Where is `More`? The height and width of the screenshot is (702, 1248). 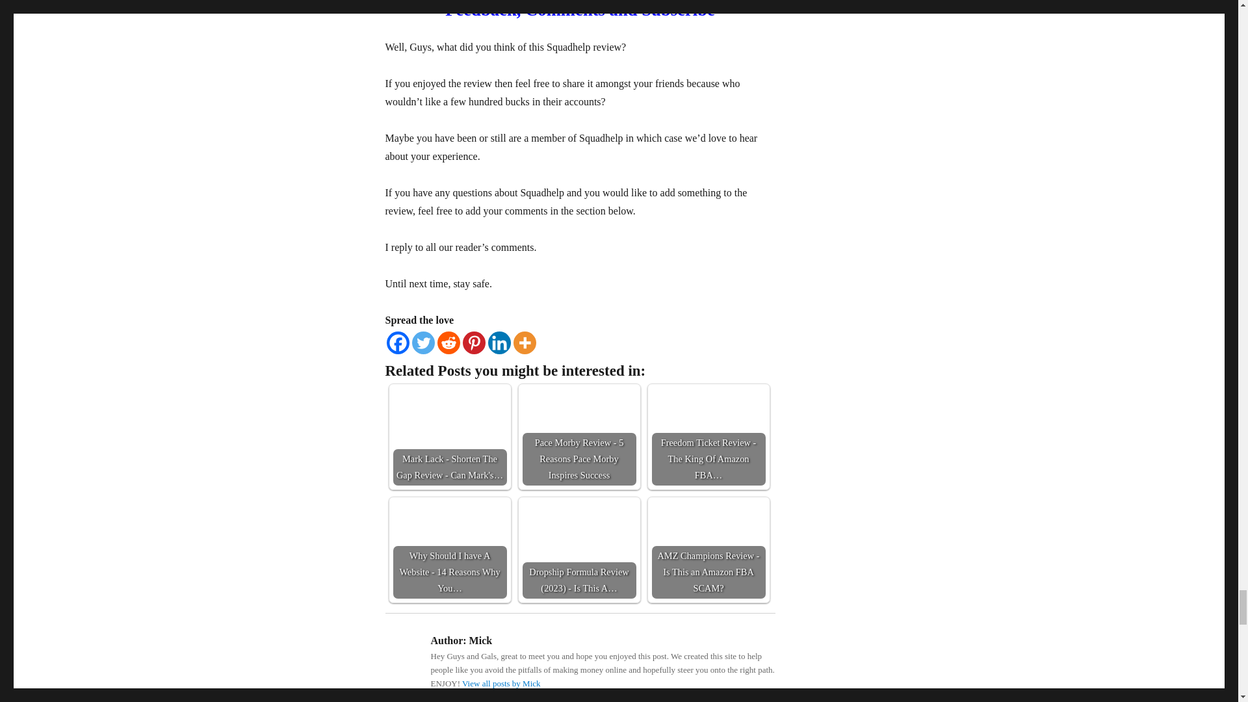
More is located at coordinates (525, 343).